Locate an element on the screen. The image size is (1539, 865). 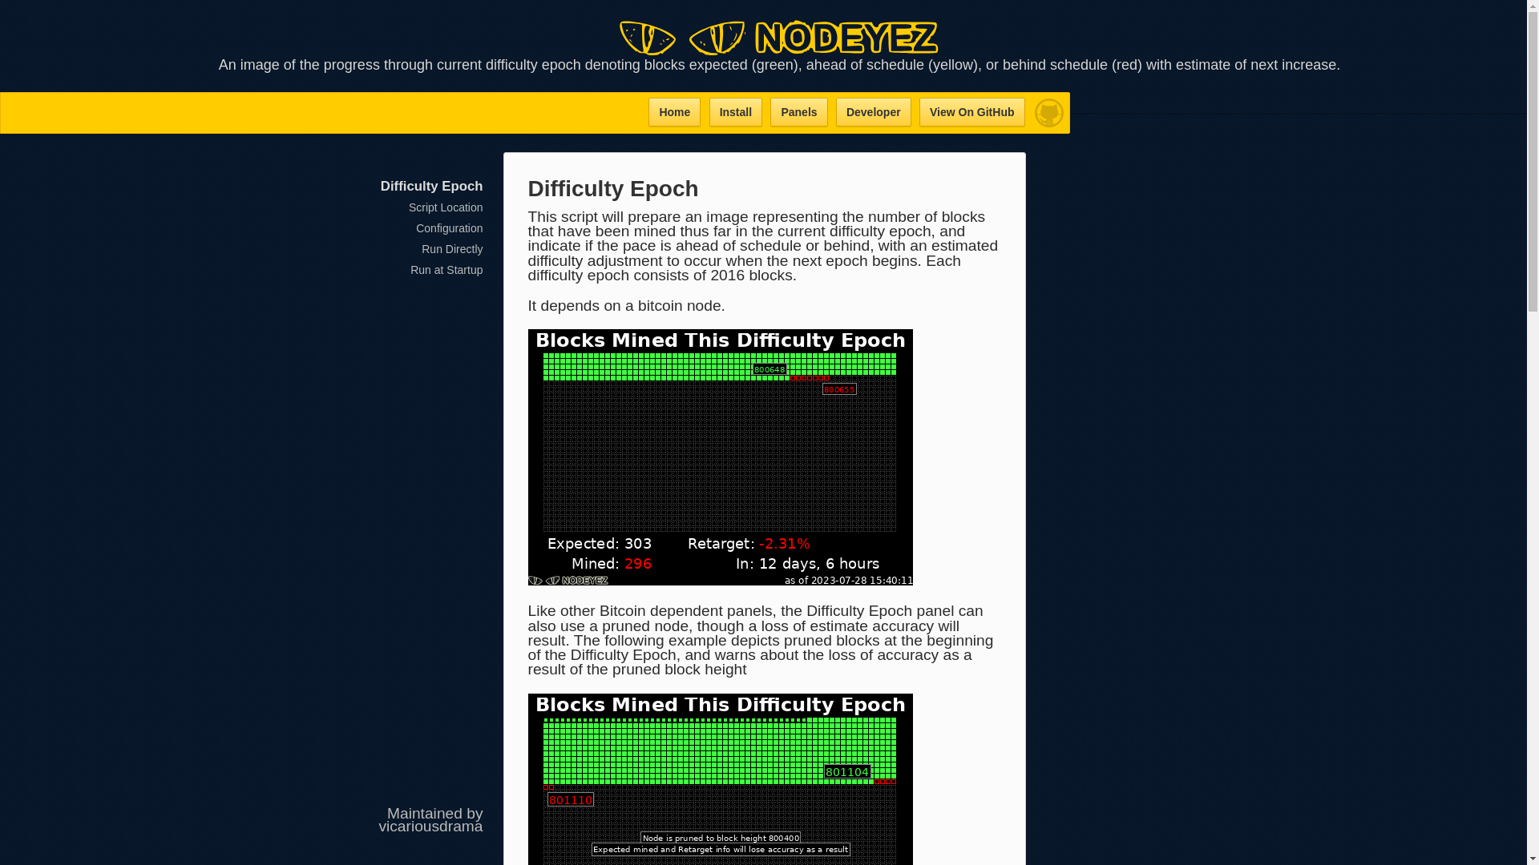
Panels is located at coordinates (798, 112).